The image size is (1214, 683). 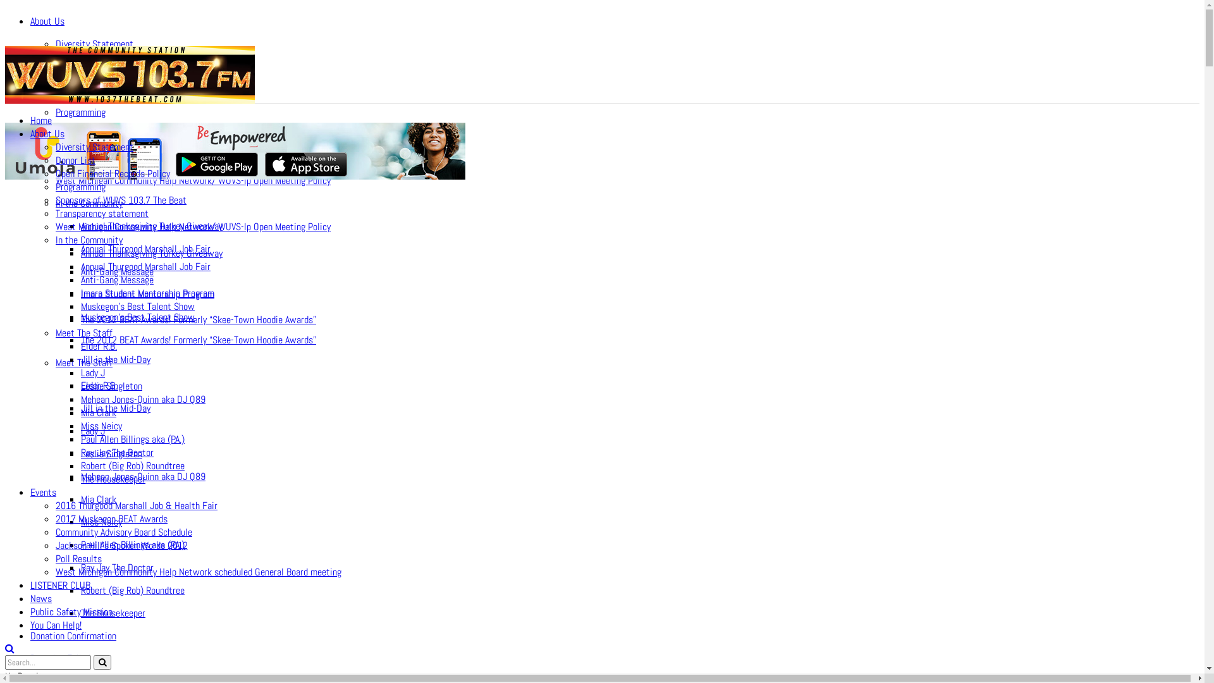 I want to click on Sponsors of WUVS 103.7 The Beat, so click(x=121, y=135).